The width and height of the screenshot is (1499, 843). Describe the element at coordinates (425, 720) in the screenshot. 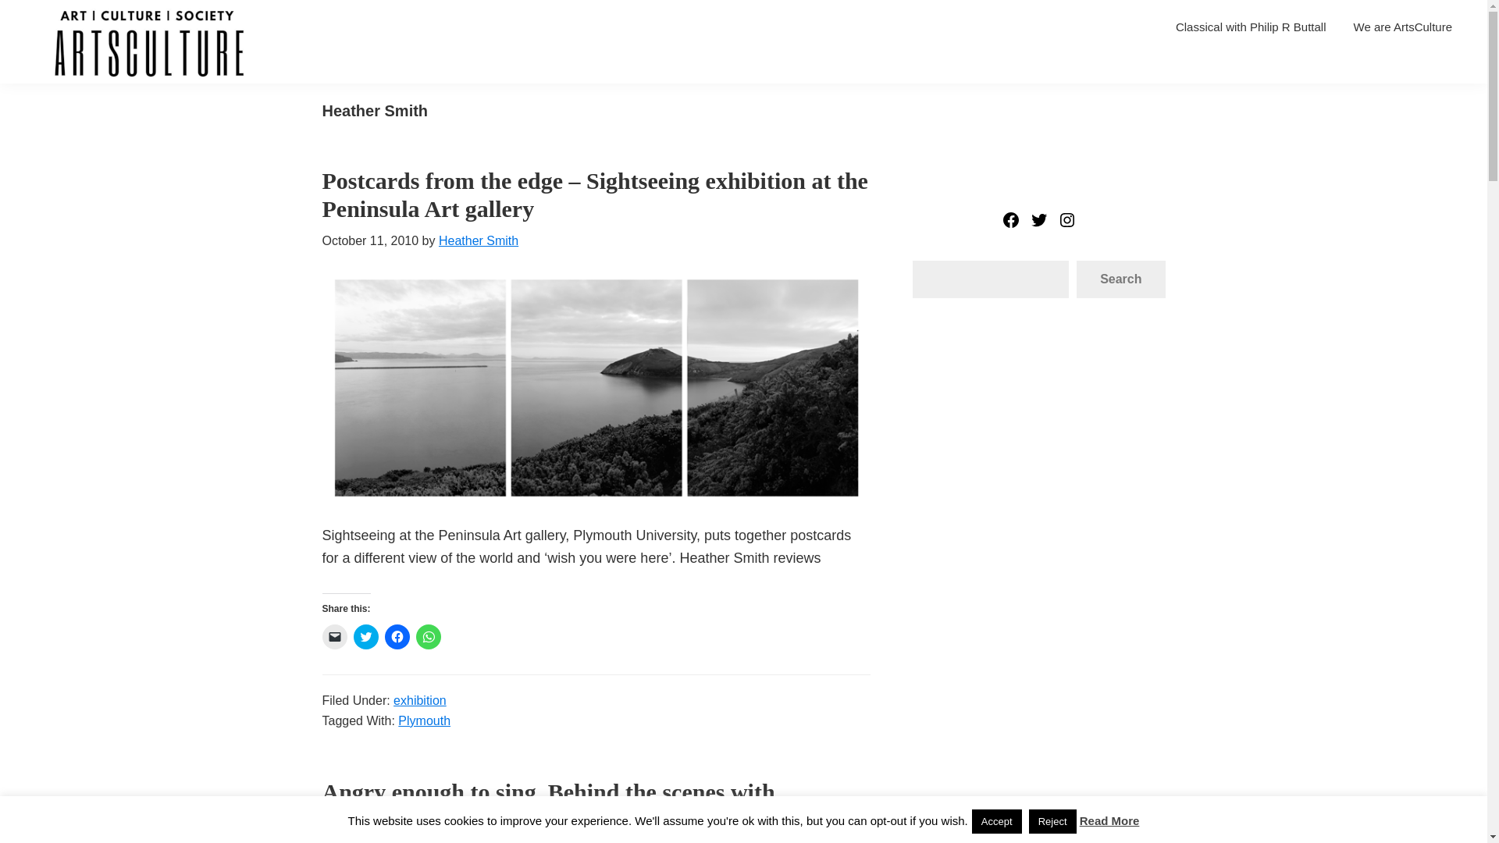

I see `Plymouth` at that location.